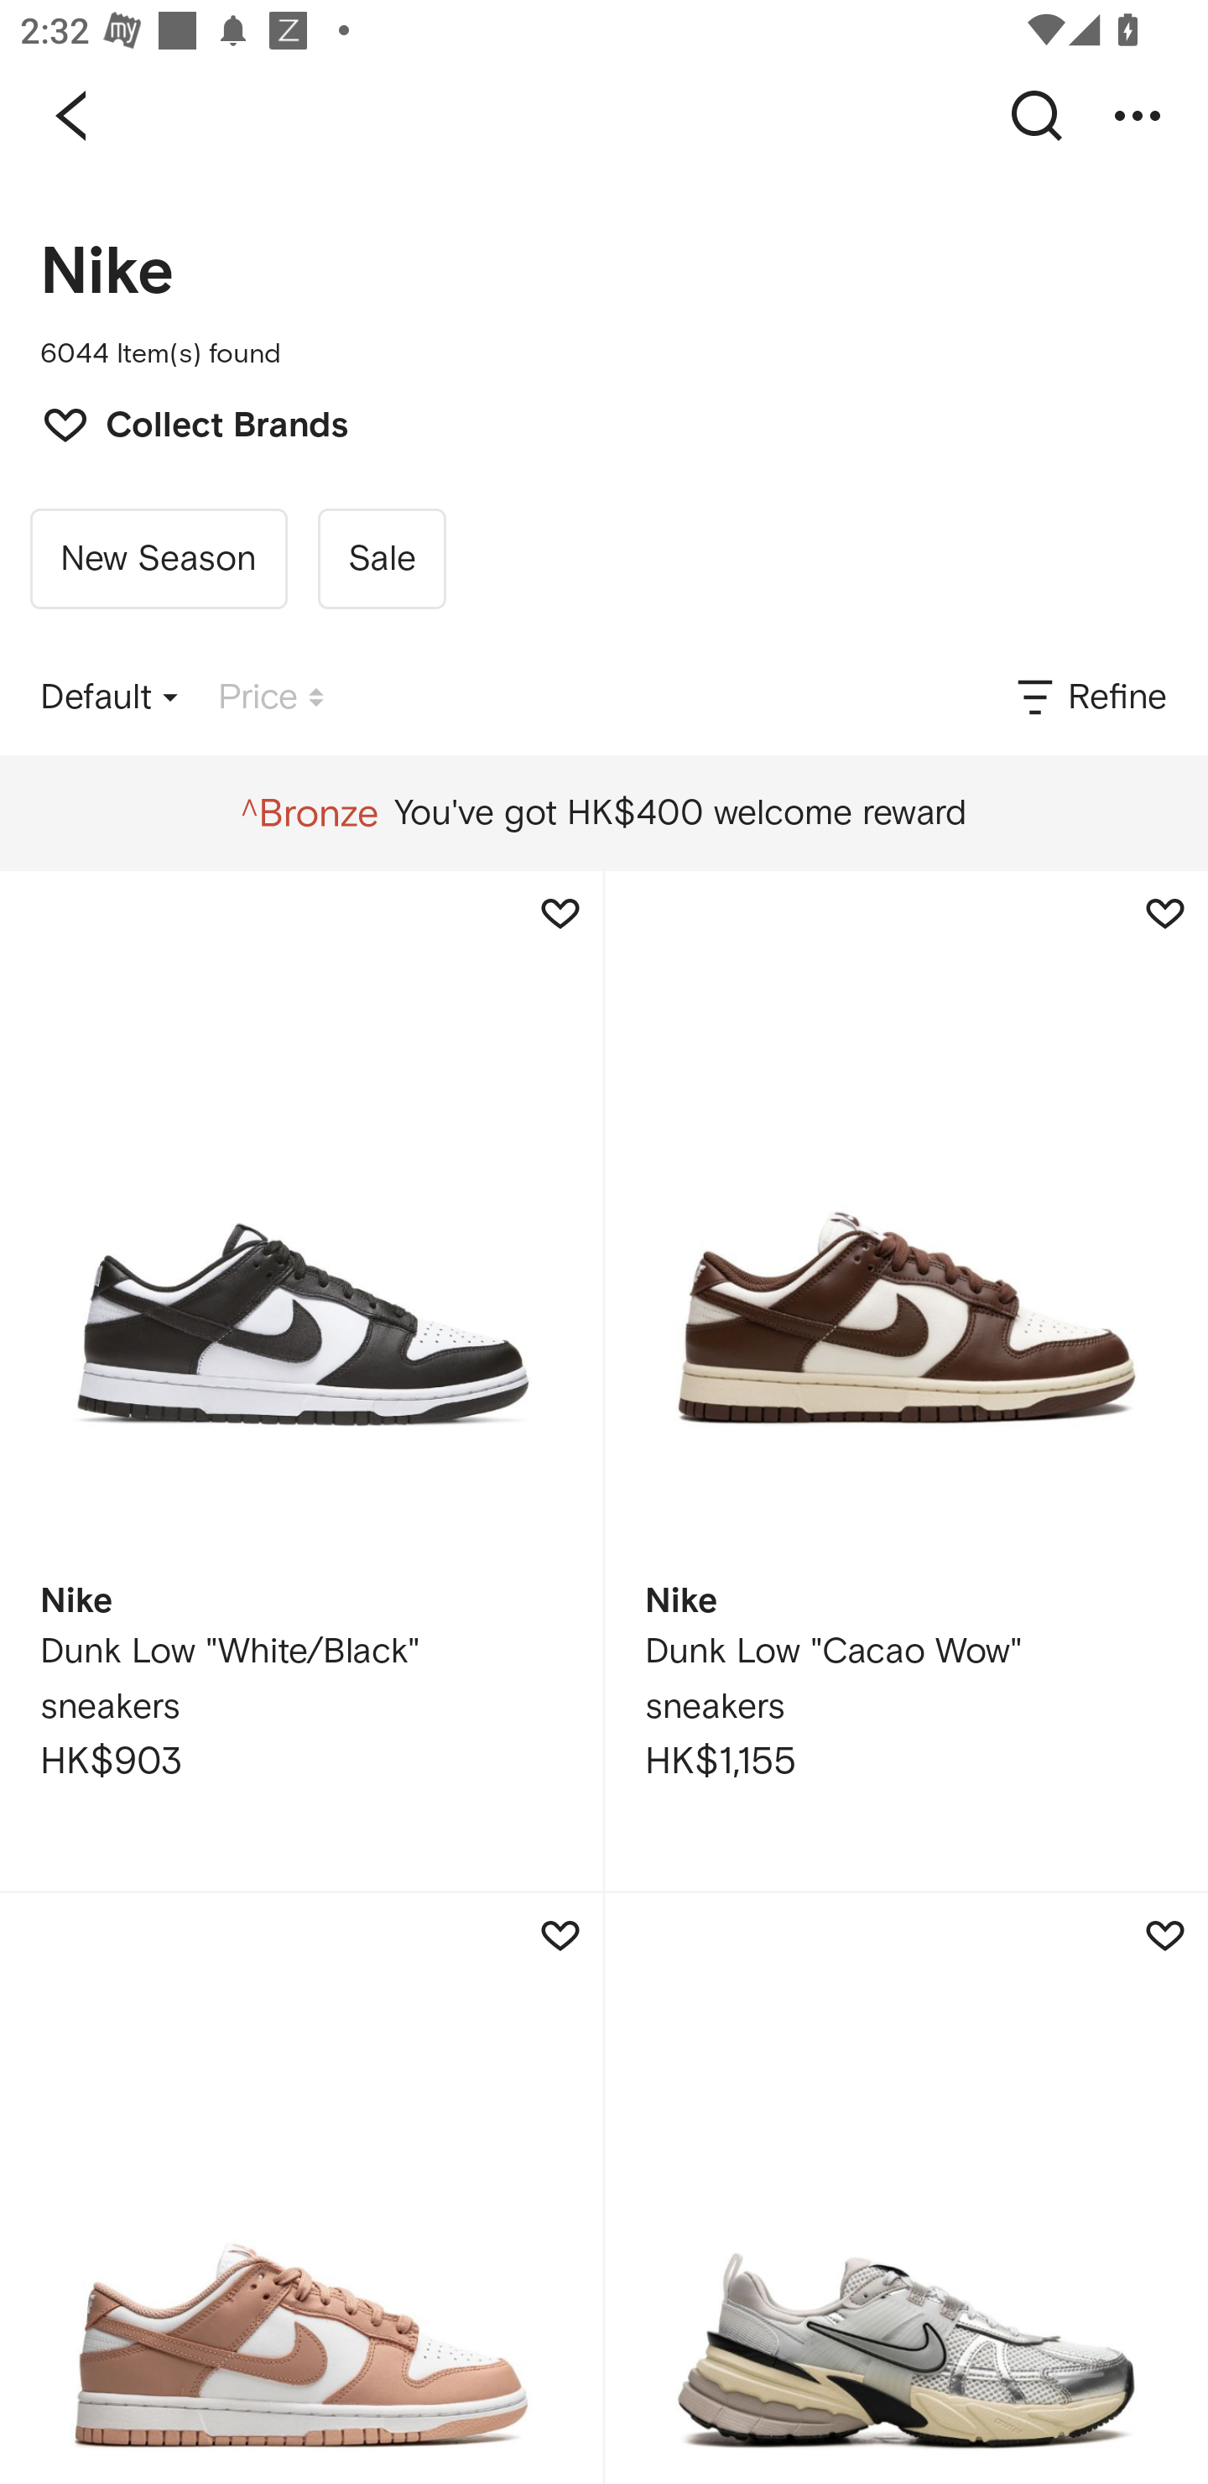  Describe the element at coordinates (159, 559) in the screenshot. I see `New Season` at that location.